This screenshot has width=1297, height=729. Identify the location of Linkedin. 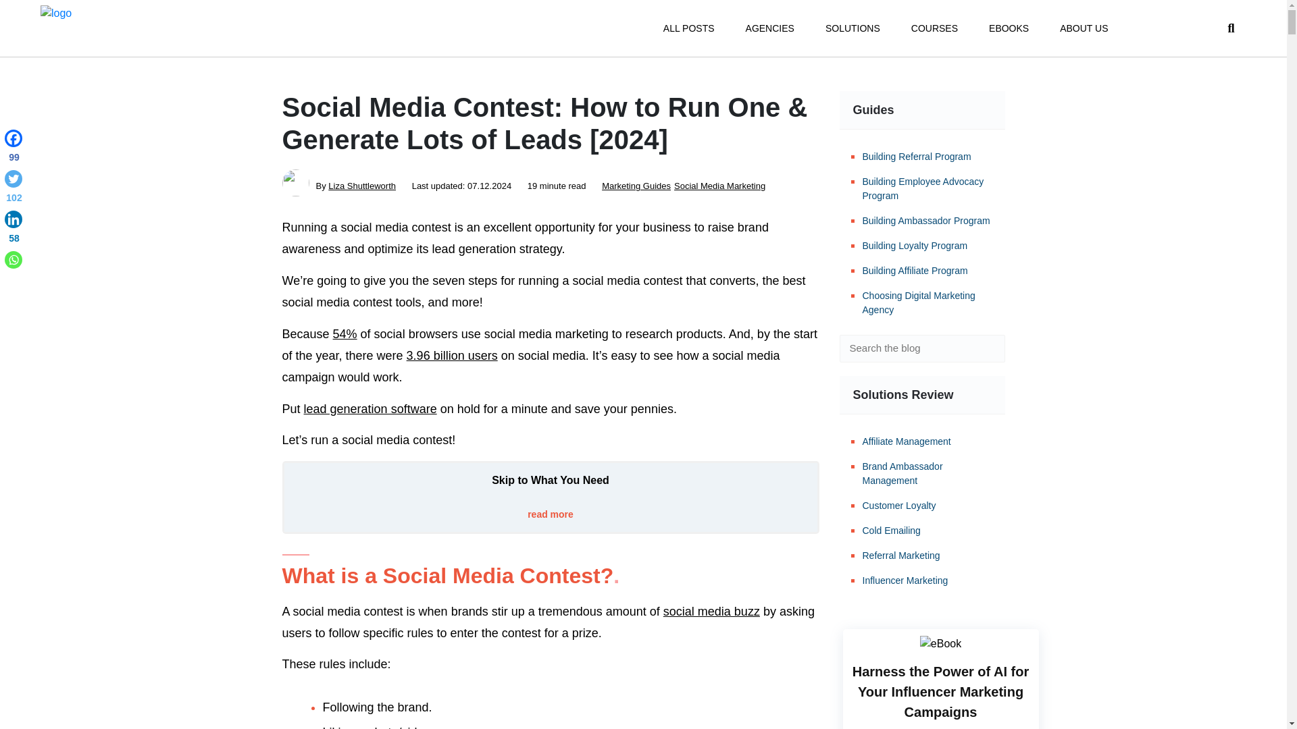
(14, 230).